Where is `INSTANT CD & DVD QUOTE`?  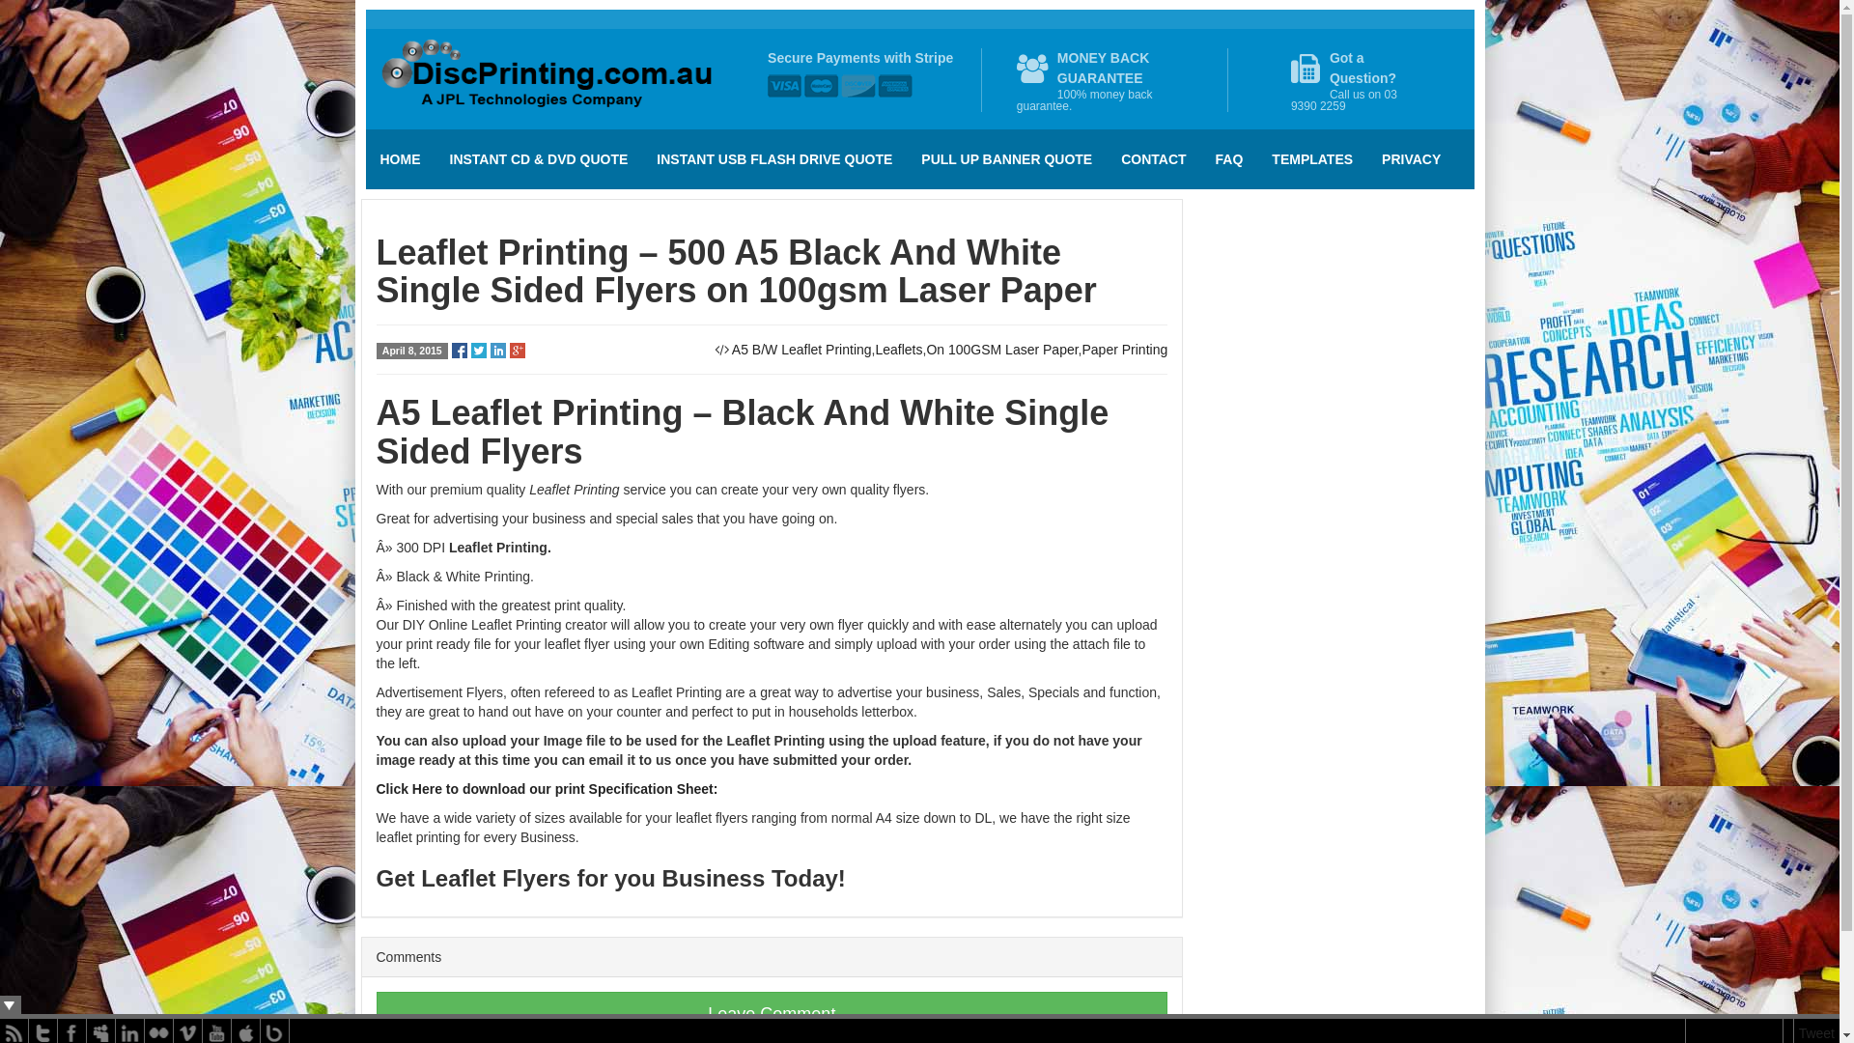
INSTANT CD & DVD QUOTE is located at coordinates (539, 159).